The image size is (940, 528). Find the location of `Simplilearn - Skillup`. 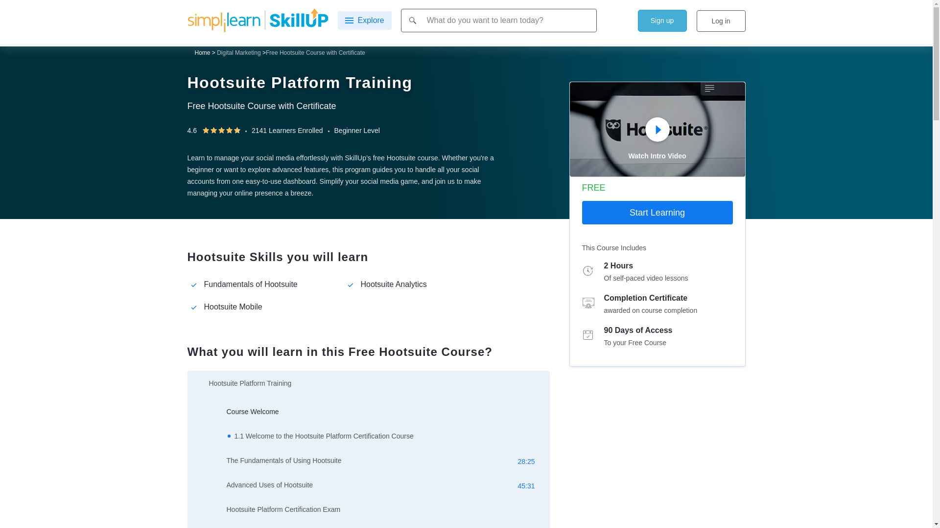

Simplilearn - Skillup is located at coordinates (258, 20).